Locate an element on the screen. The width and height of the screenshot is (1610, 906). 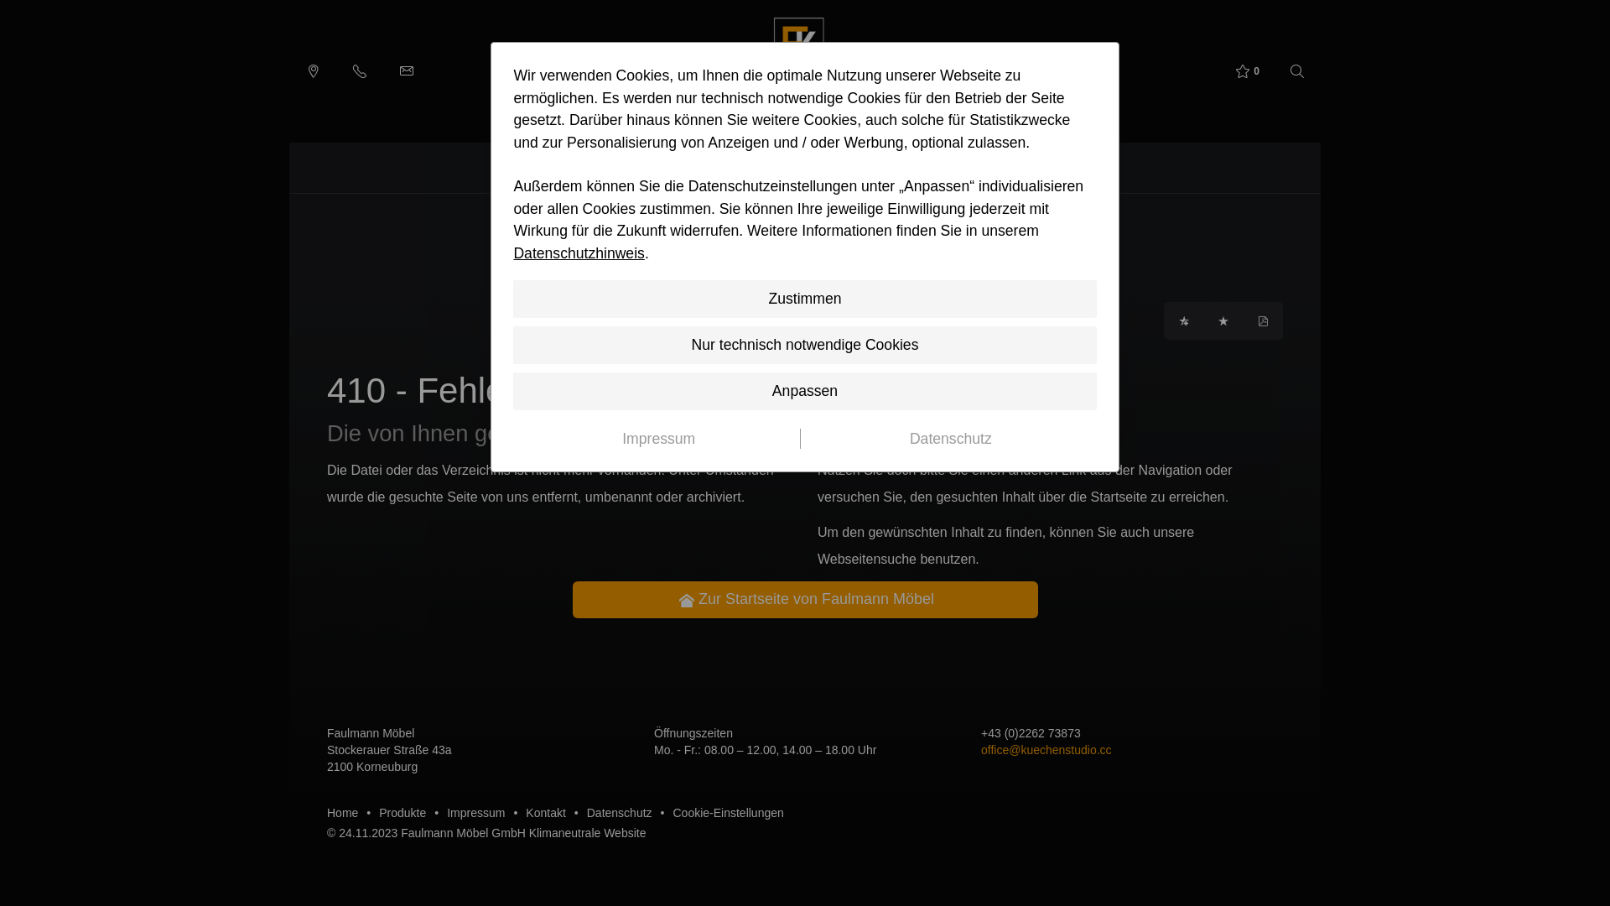
Telefon is located at coordinates (360, 71).